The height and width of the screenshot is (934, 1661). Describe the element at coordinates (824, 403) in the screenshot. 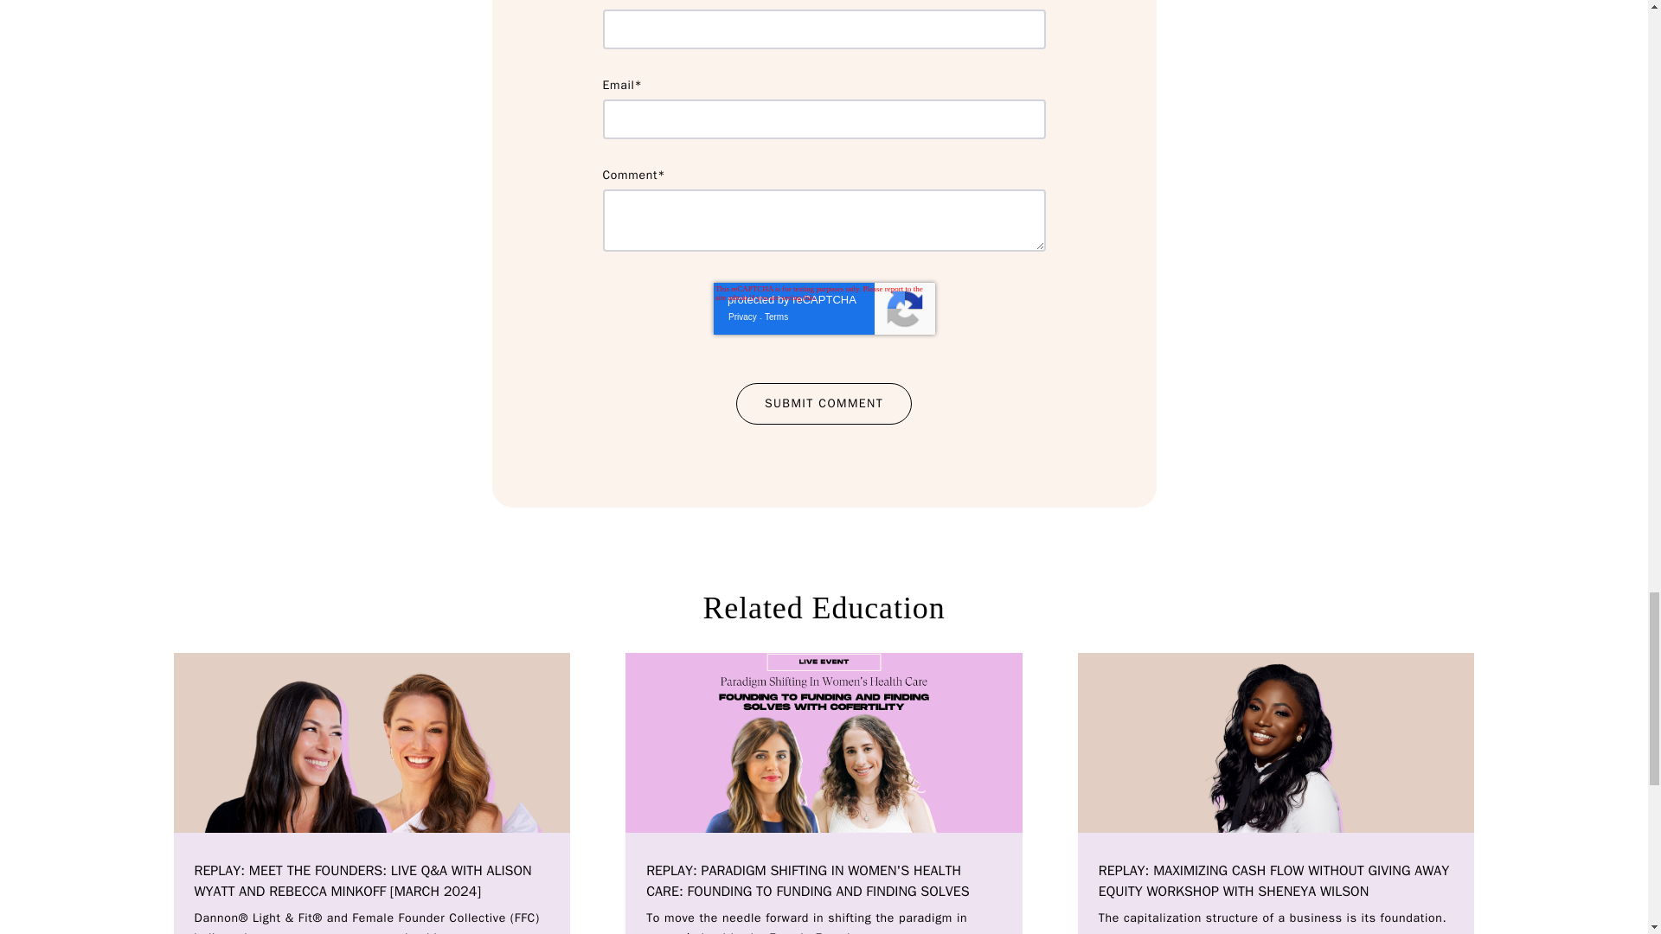

I see `Submit Comment` at that location.